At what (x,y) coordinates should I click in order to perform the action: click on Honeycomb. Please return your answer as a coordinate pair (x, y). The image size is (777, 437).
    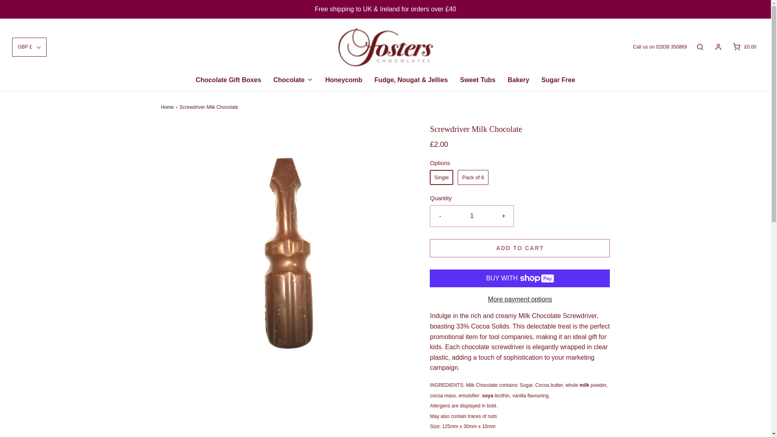
    Looking at the image, I should click on (344, 80).